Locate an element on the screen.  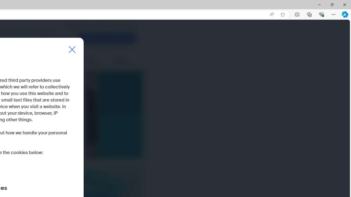
Class: header__toplink-icon is located at coordinates (134, 26).